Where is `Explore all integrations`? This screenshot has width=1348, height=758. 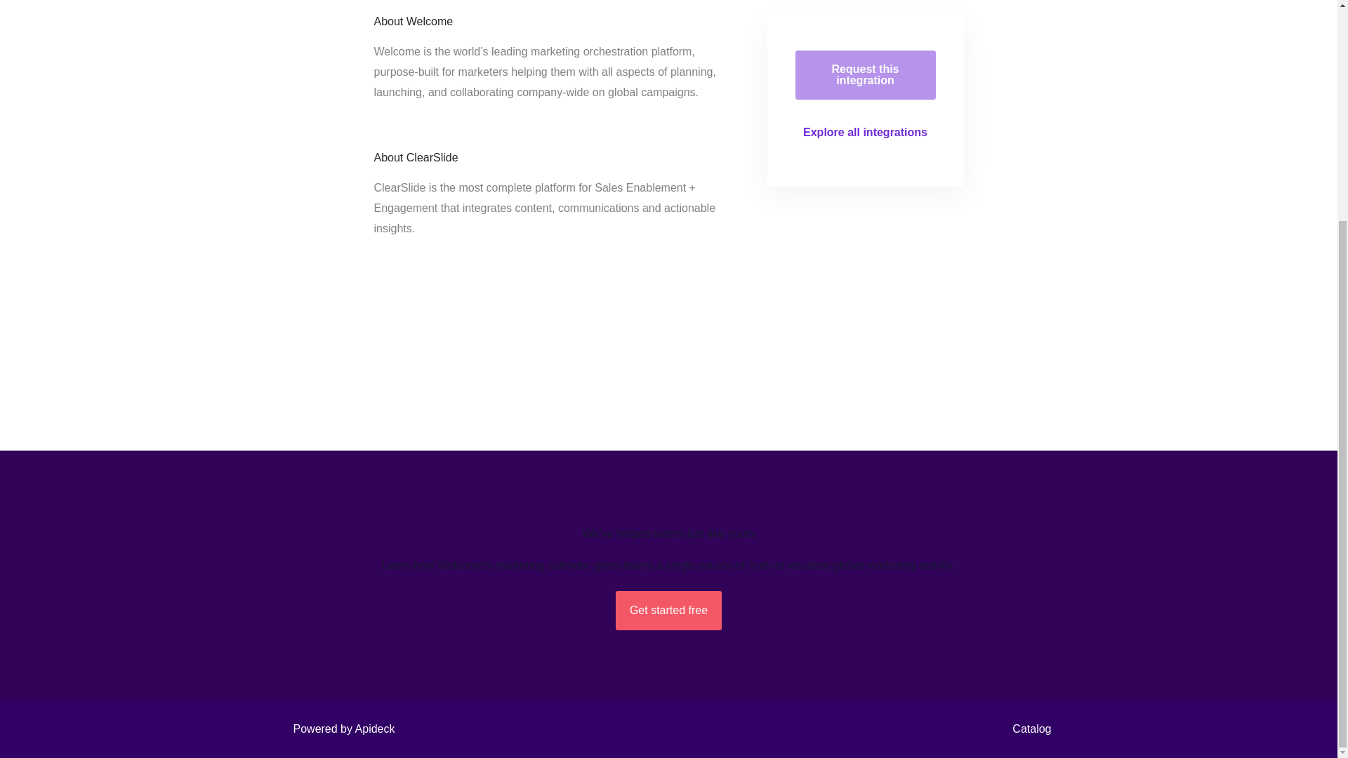
Explore all integrations is located at coordinates (865, 133).